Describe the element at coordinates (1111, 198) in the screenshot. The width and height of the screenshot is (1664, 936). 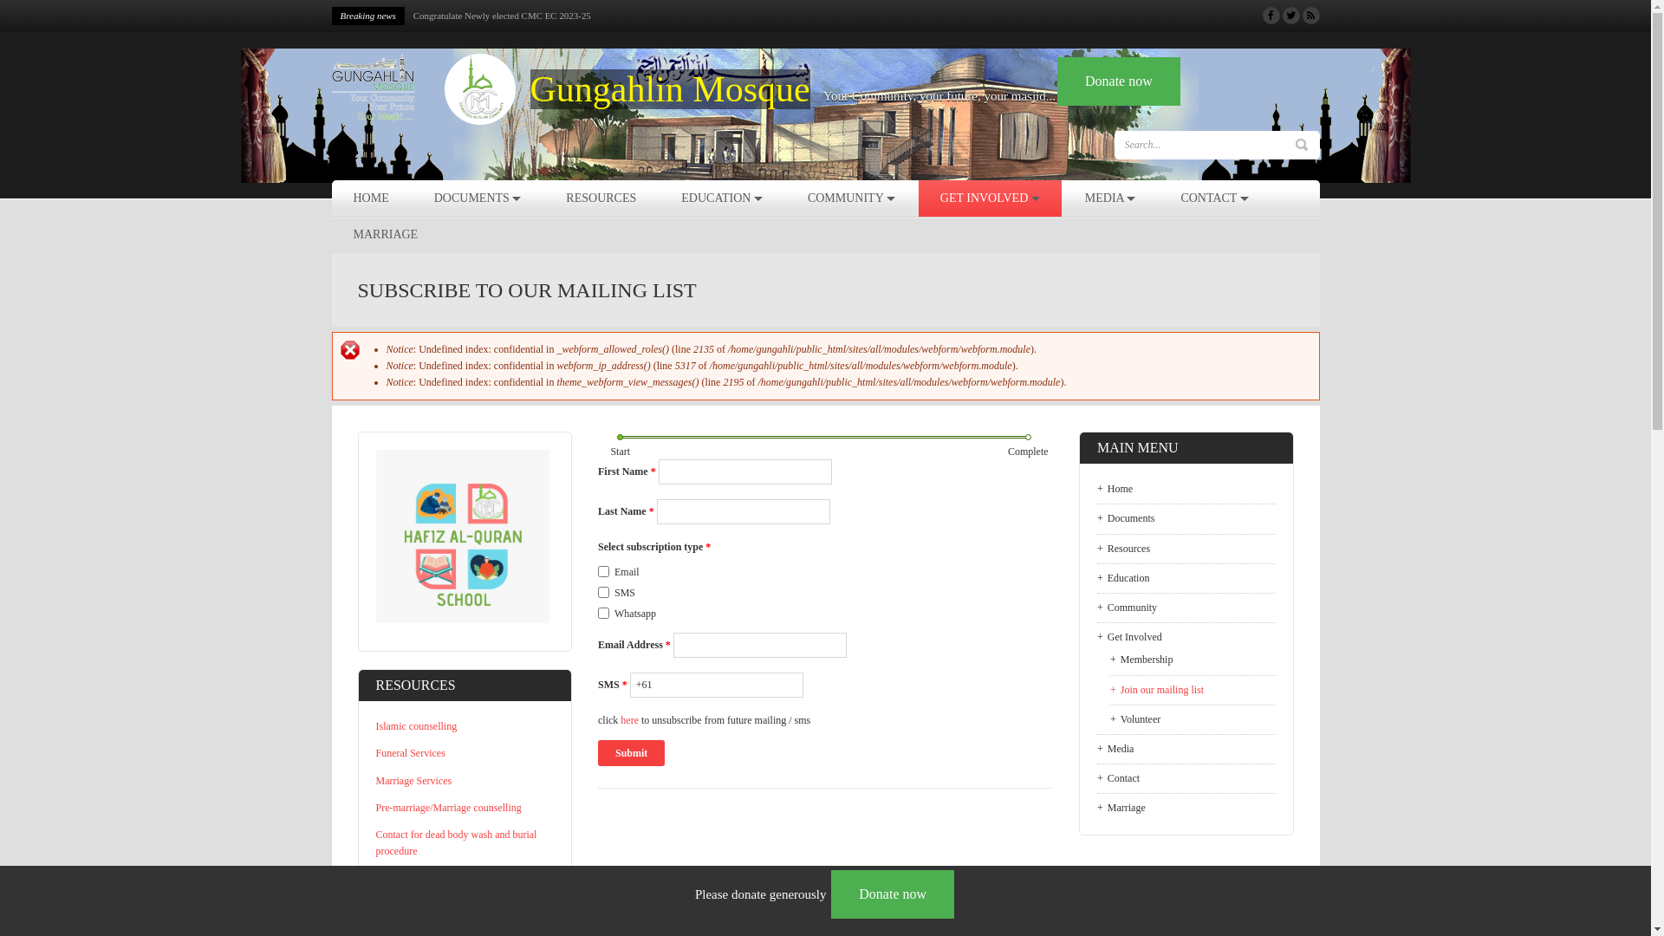
I see `MEDIA` at that location.